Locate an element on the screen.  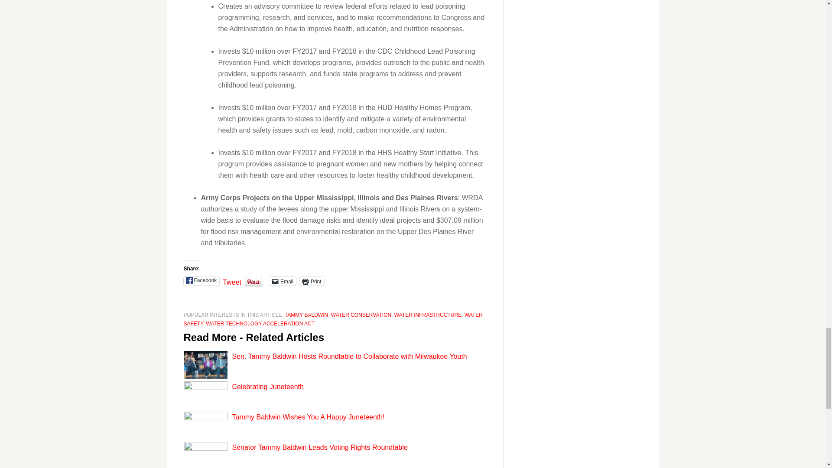
Print is located at coordinates (312, 281).